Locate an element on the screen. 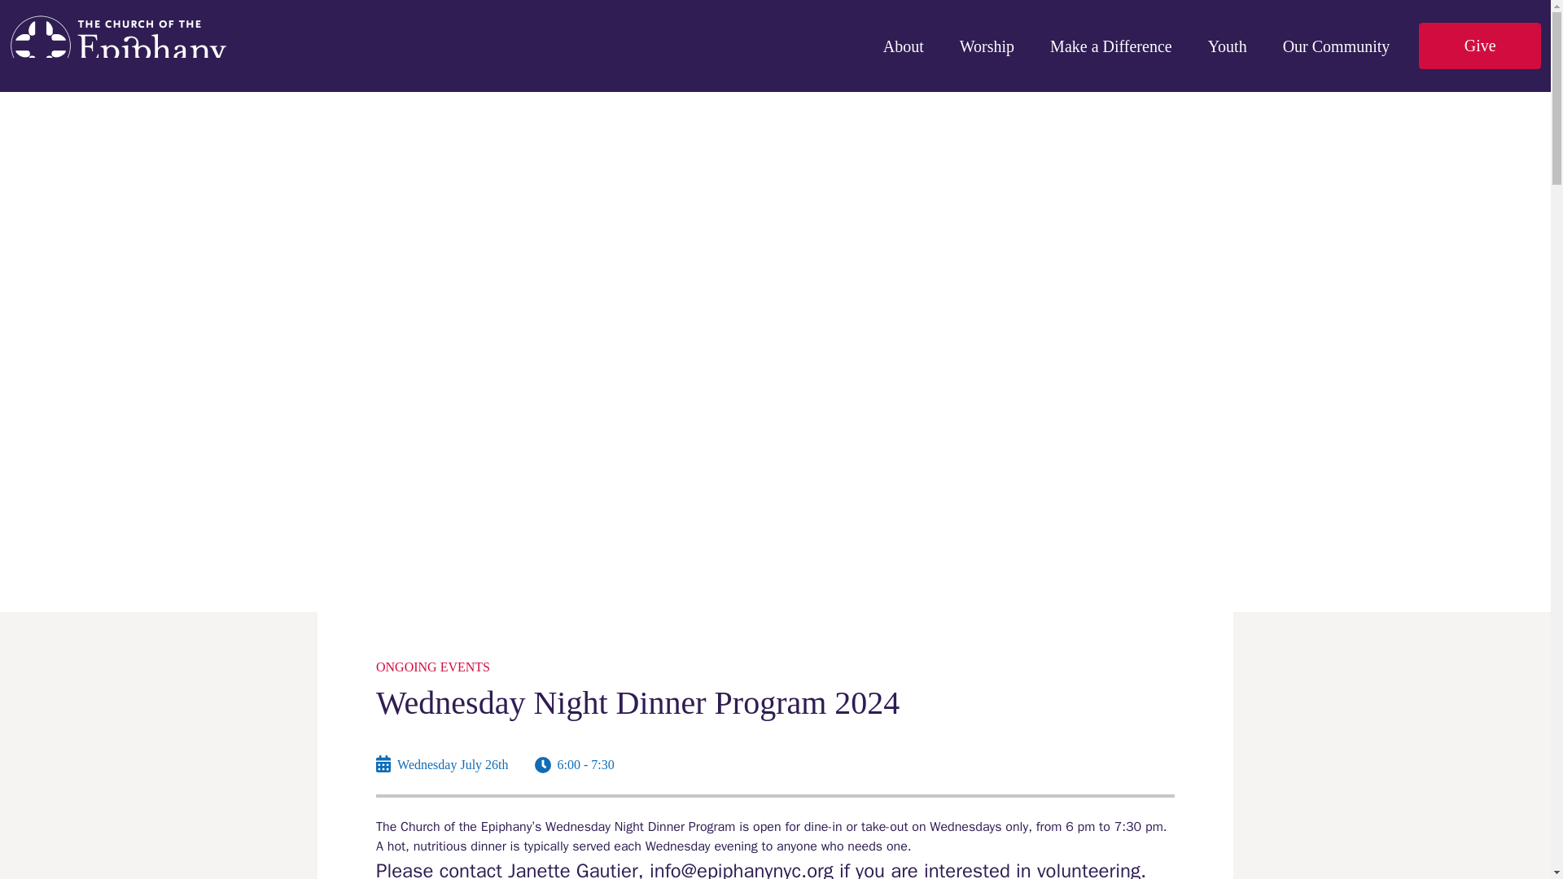 The height and width of the screenshot is (879, 1563). Our Community is located at coordinates (1337, 36).